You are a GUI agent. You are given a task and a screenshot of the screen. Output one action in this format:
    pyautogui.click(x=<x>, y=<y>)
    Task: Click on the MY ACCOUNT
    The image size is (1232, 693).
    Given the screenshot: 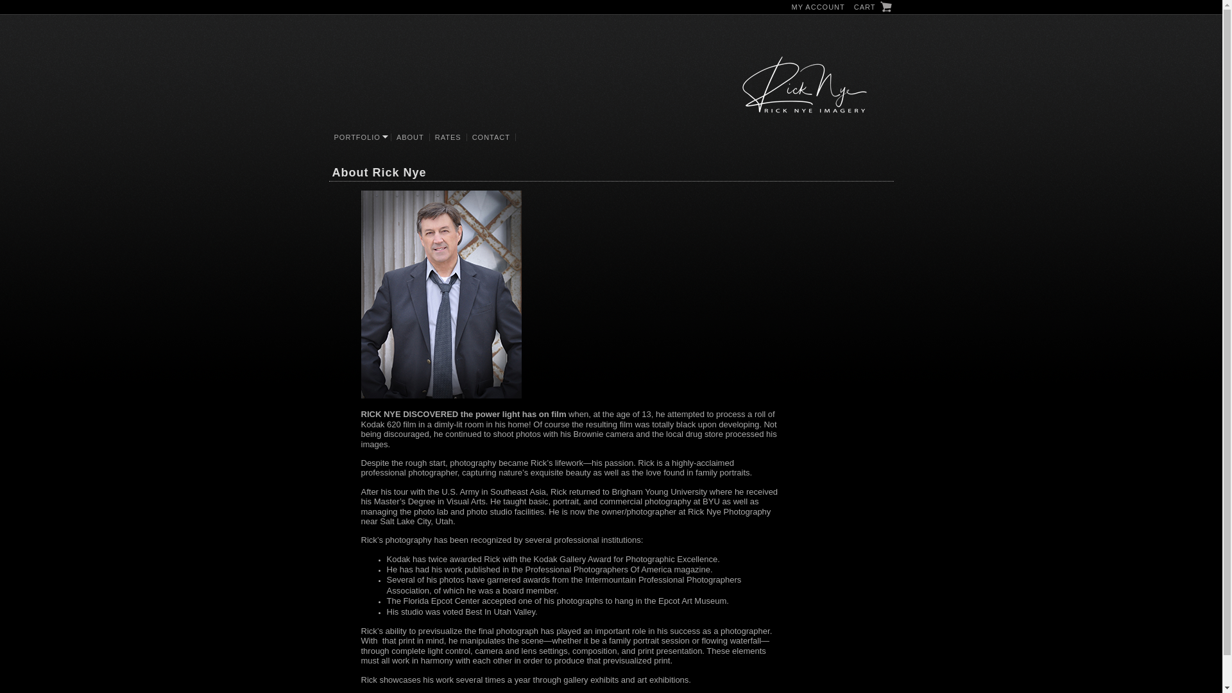 What is the action you would take?
    pyautogui.click(x=818, y=7)
    